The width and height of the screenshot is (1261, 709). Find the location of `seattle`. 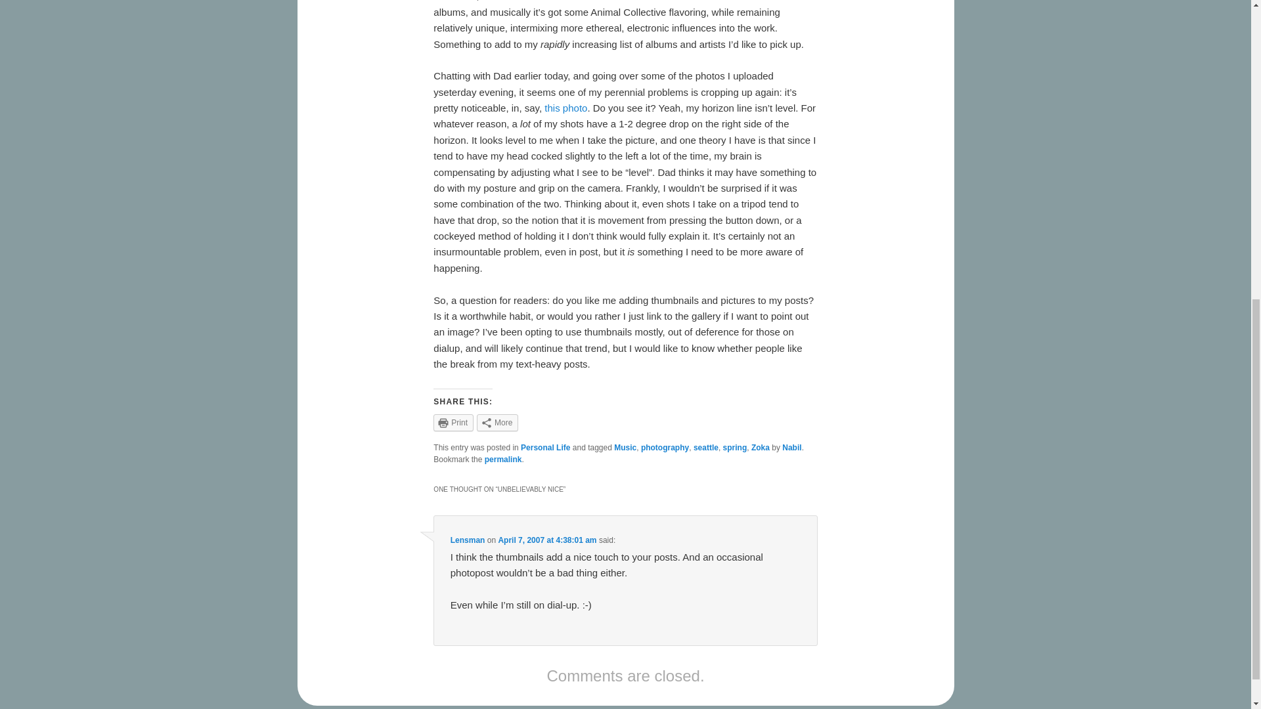

seattle is located at coordinates (706, 448).